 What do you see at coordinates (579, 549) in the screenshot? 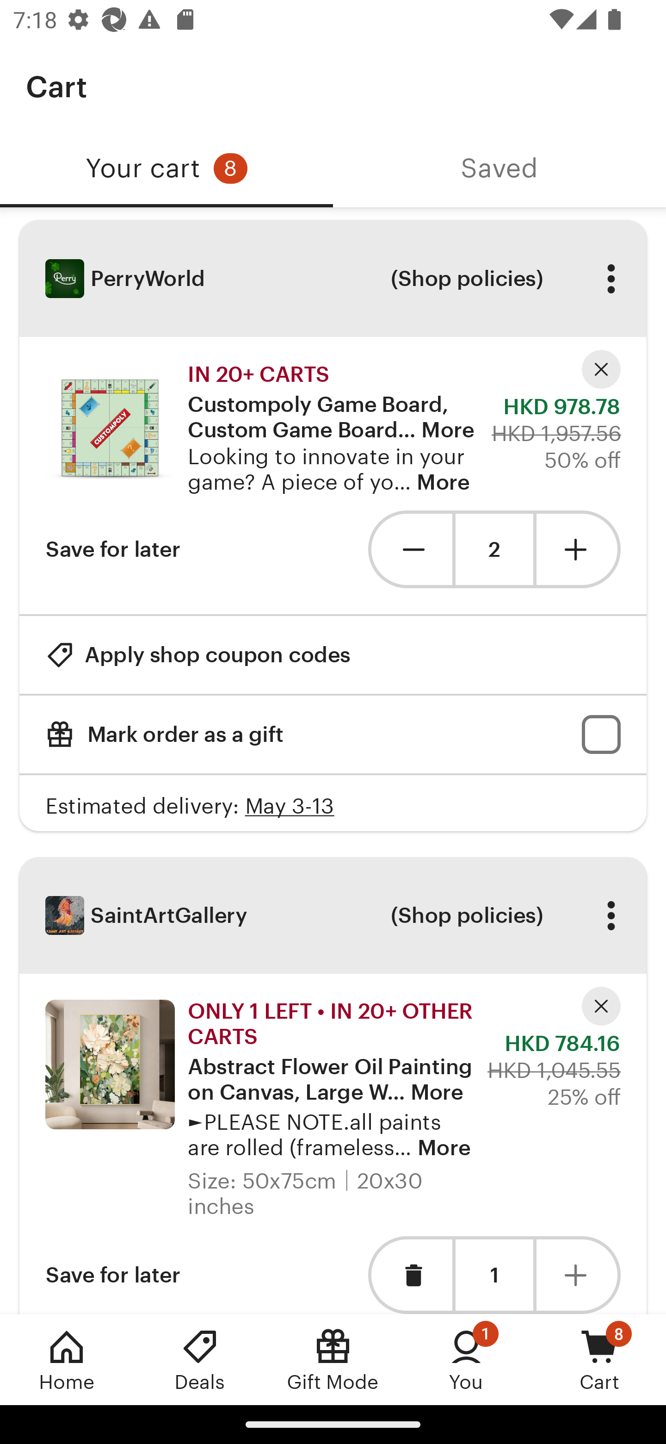
I see `Add one unit to cart` at bounding box center [579, 549].